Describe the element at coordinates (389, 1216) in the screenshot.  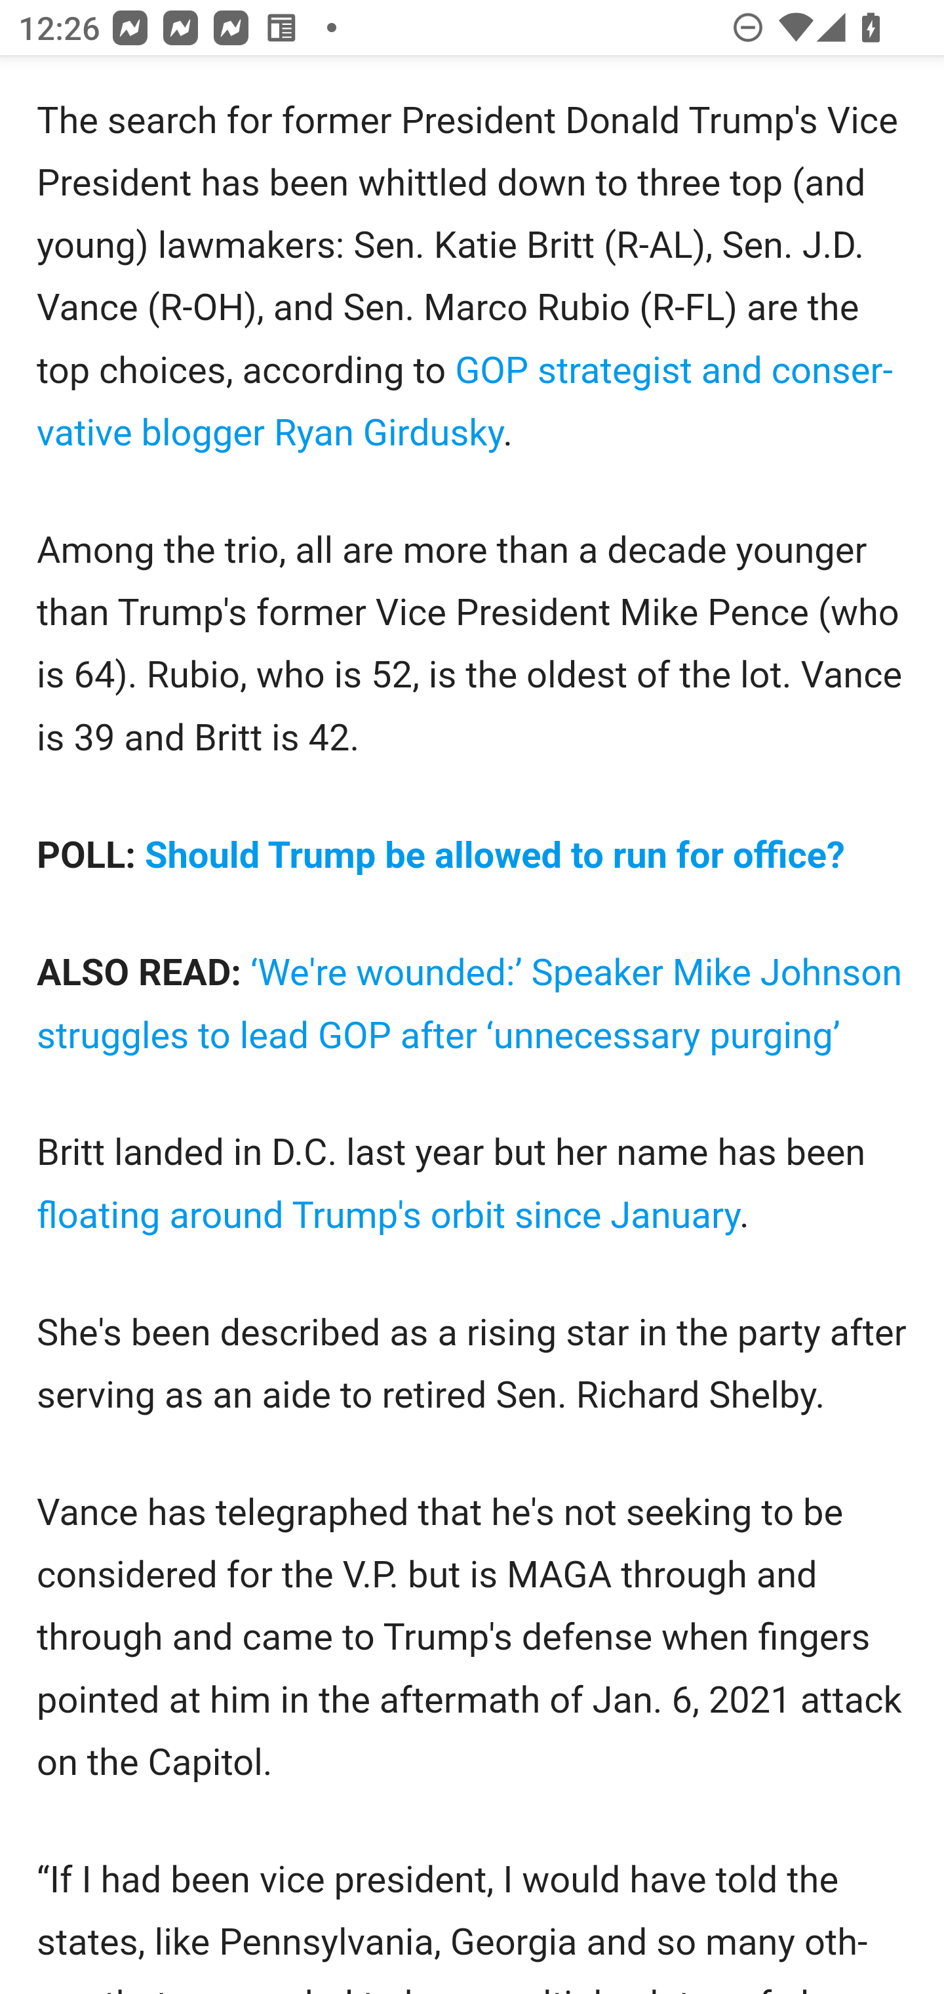
I see `floating around Trump's orbit since January` at that location.